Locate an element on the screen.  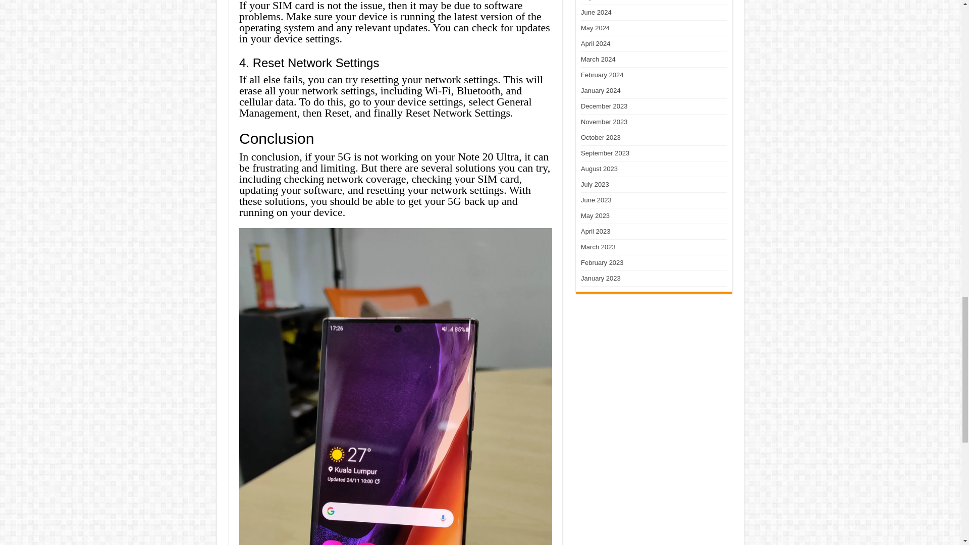
April 2024 is located at coordinates (596, 43).